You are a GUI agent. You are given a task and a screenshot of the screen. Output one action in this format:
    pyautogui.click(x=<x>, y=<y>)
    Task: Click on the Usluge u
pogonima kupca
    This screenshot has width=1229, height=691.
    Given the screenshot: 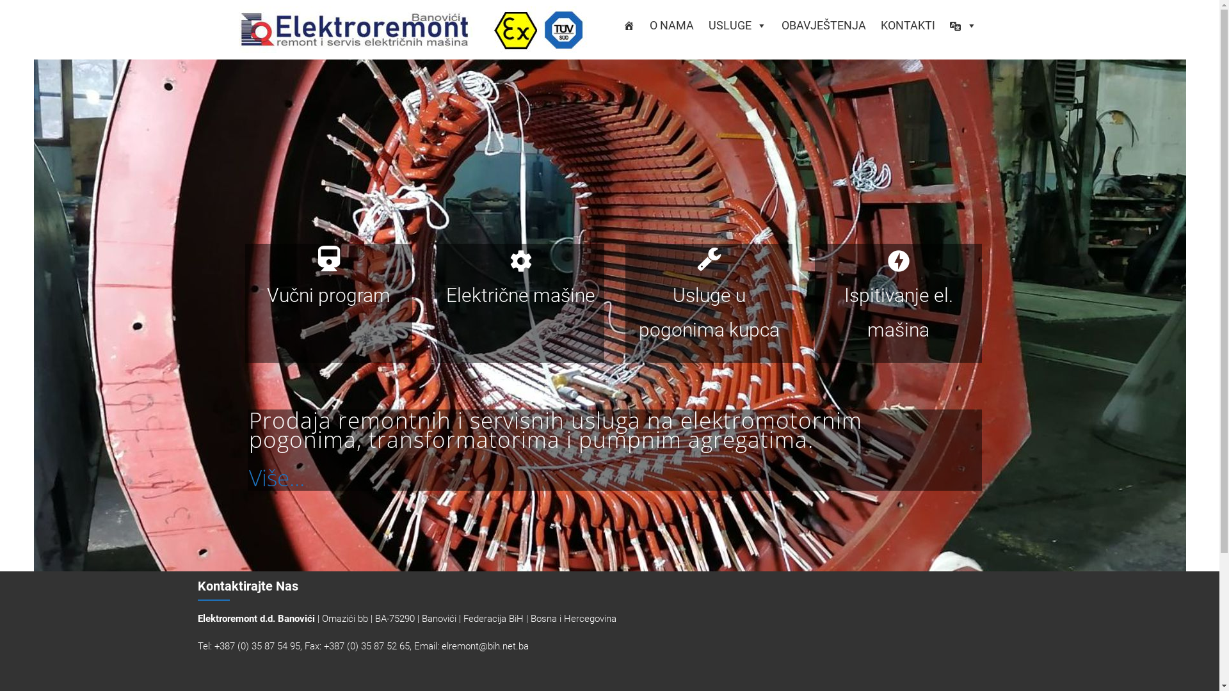 What is the action you would take?
    pyautogui.click(x=709, y=303)
    